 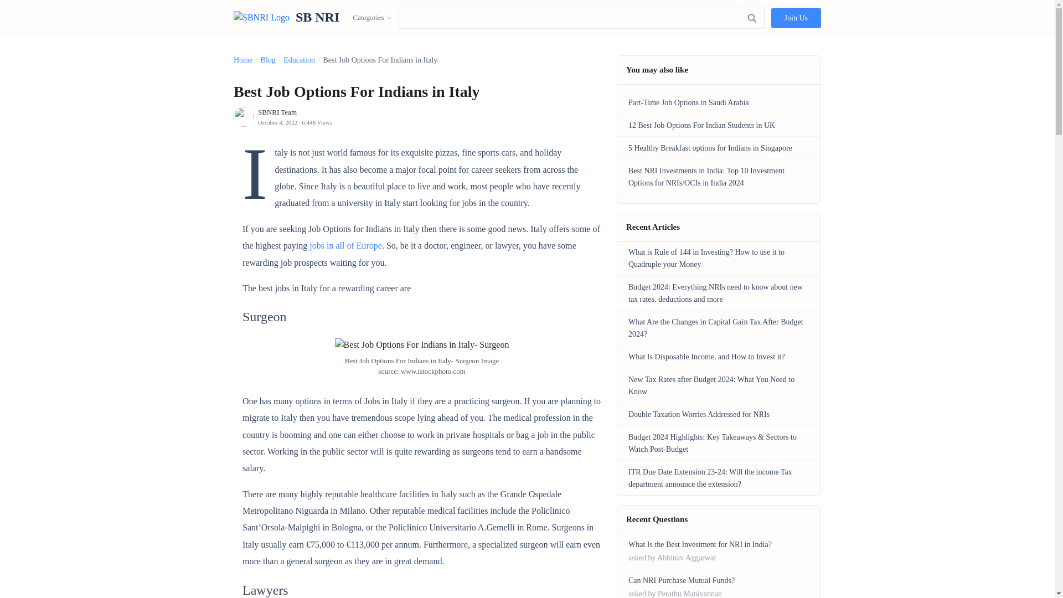 I want to click on SBNRI, so click(x=286, y=18).